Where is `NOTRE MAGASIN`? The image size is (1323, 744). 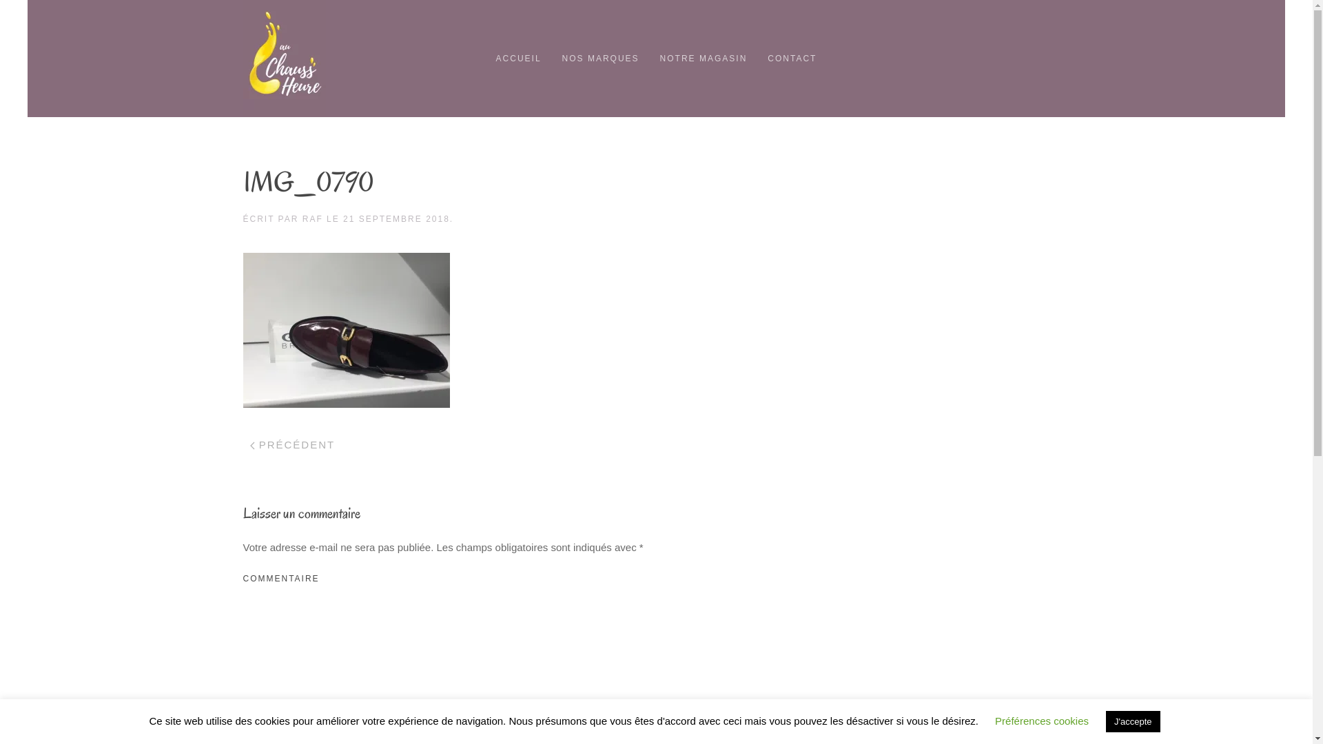
NOTRE MAGASIN is located at coordinates (704, 59).